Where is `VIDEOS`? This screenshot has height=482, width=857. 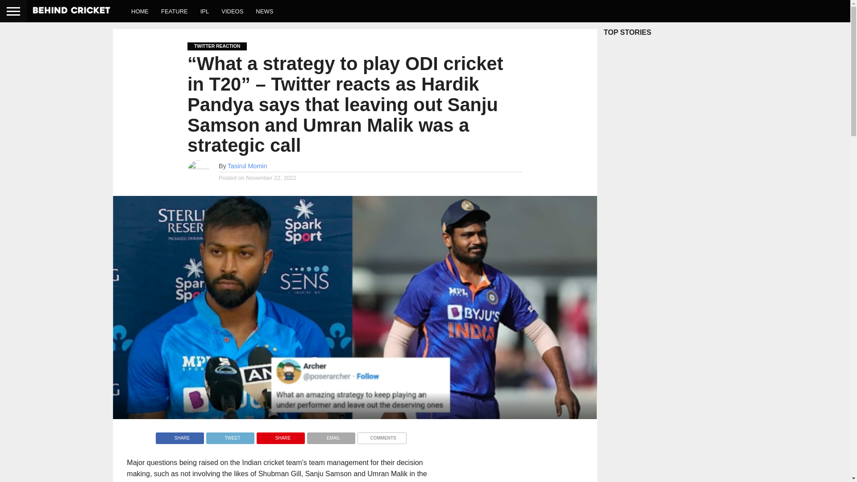 VIDEOS is located at coordinates (232, 11).